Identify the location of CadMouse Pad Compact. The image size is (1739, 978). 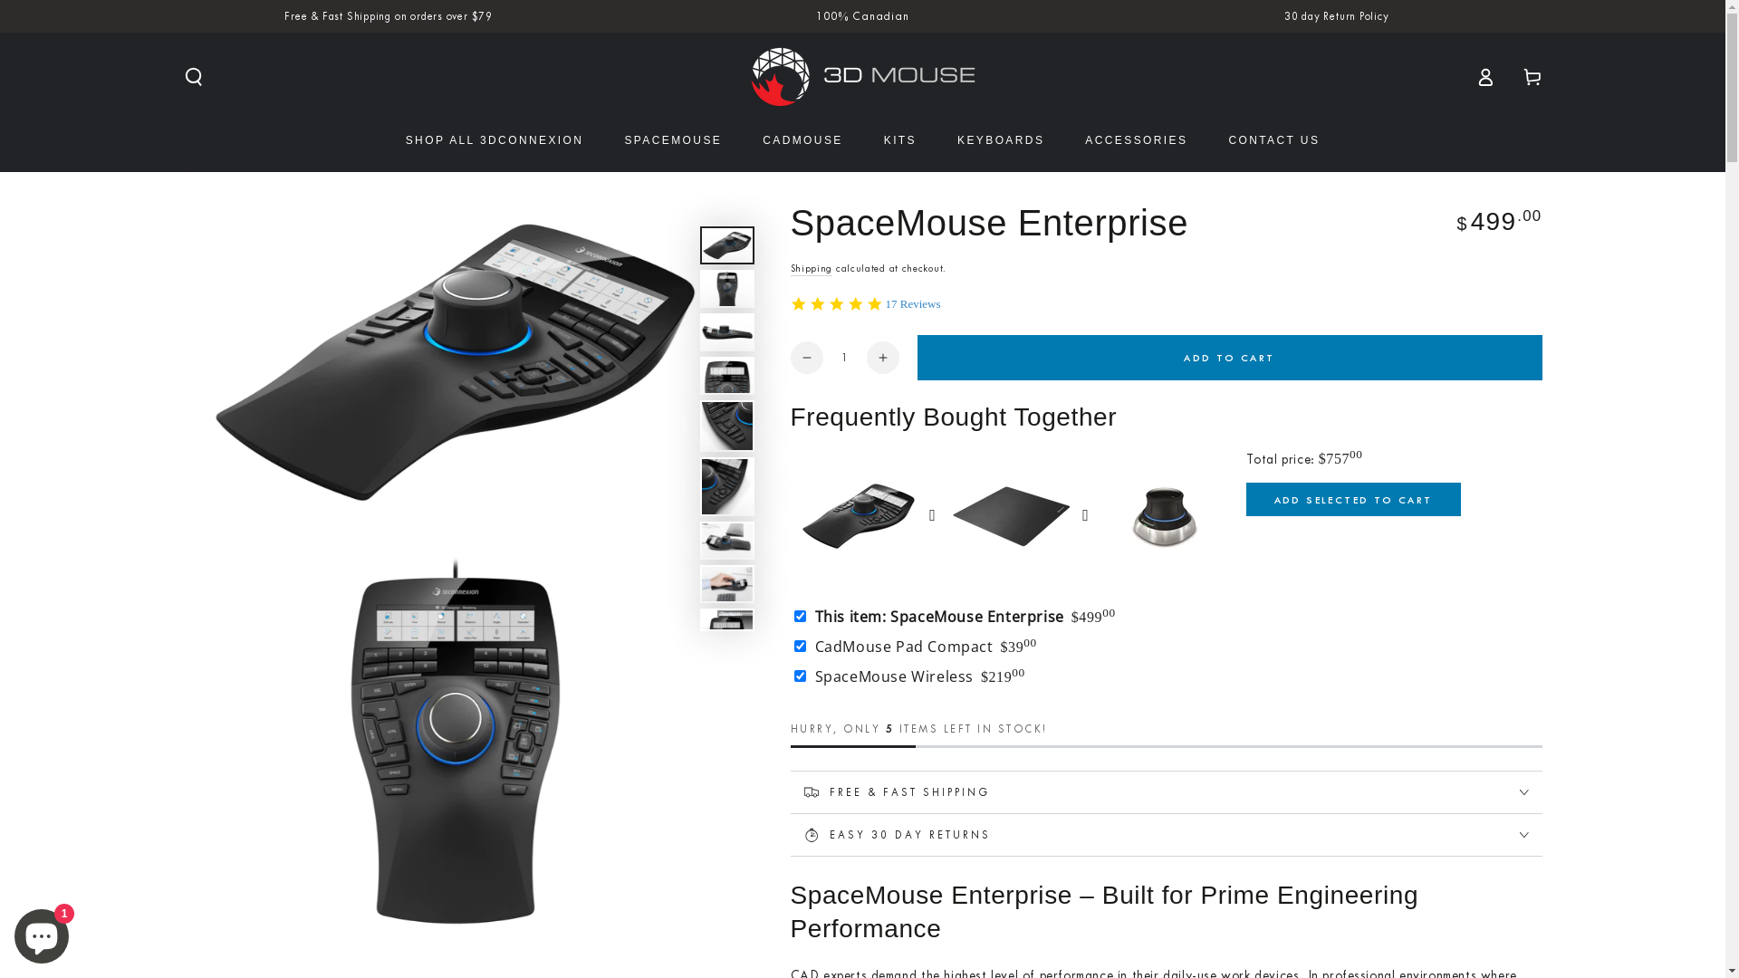
(901, 647).